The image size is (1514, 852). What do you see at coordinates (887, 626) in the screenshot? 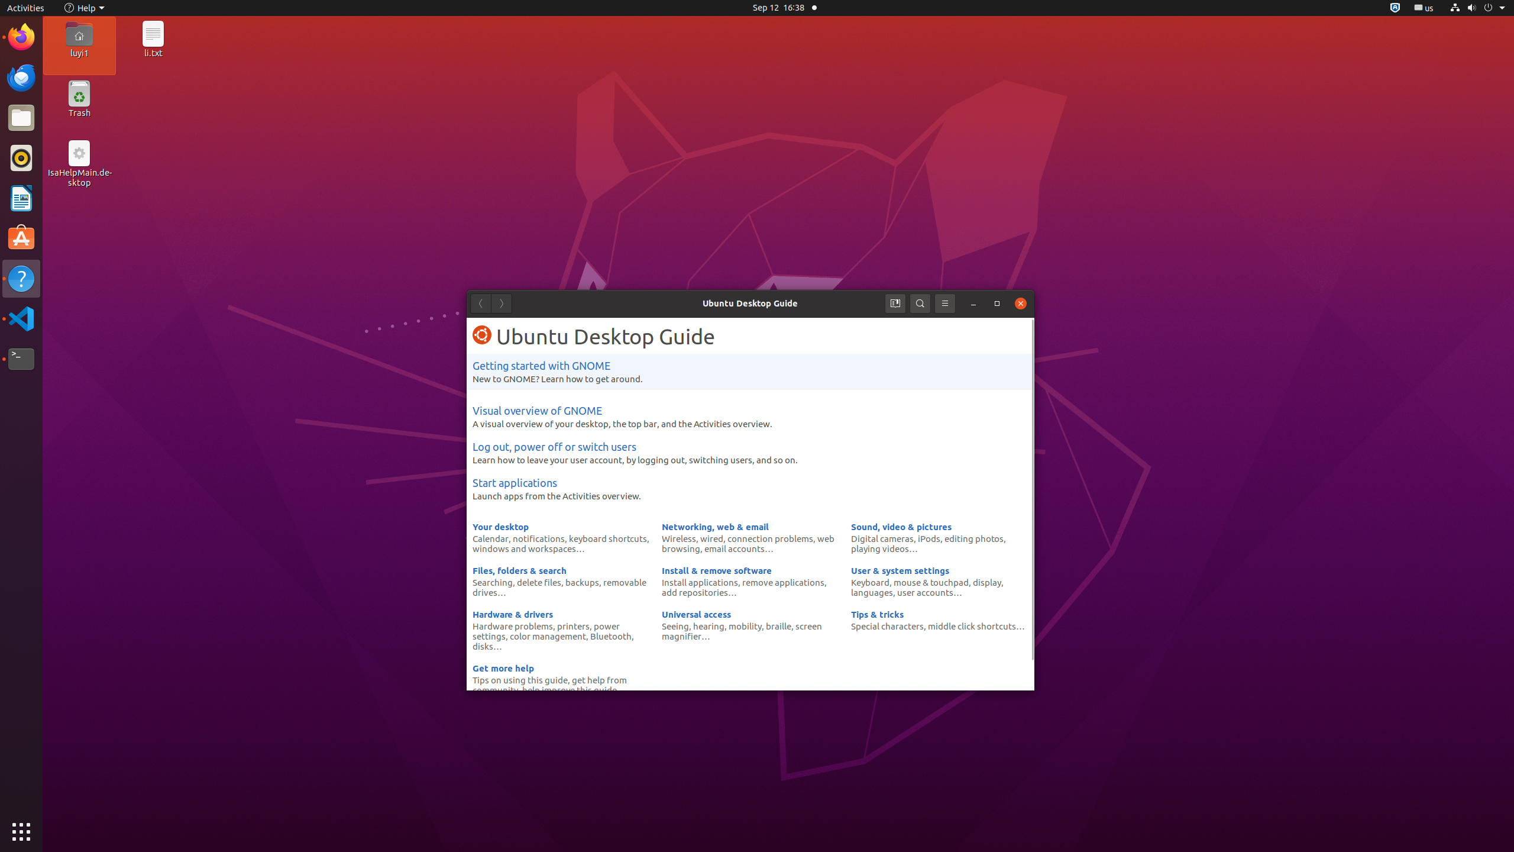
I see `Special characters` at bounding box center [887, 626].